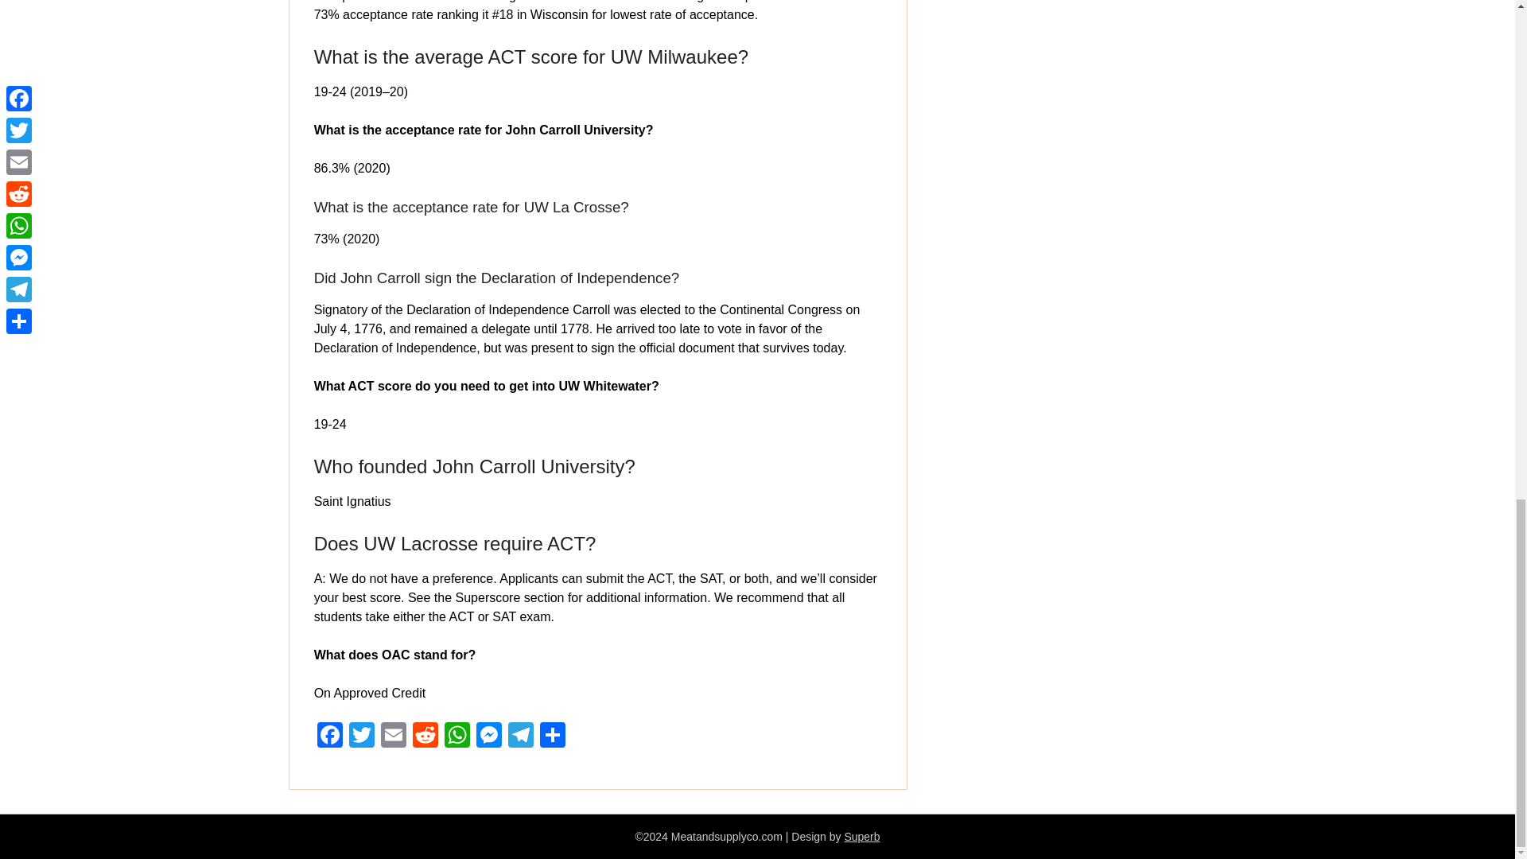 Image resolution: width=1527 pixels, height=859 pixels. I want to click on Messenger, so click(489, 737).